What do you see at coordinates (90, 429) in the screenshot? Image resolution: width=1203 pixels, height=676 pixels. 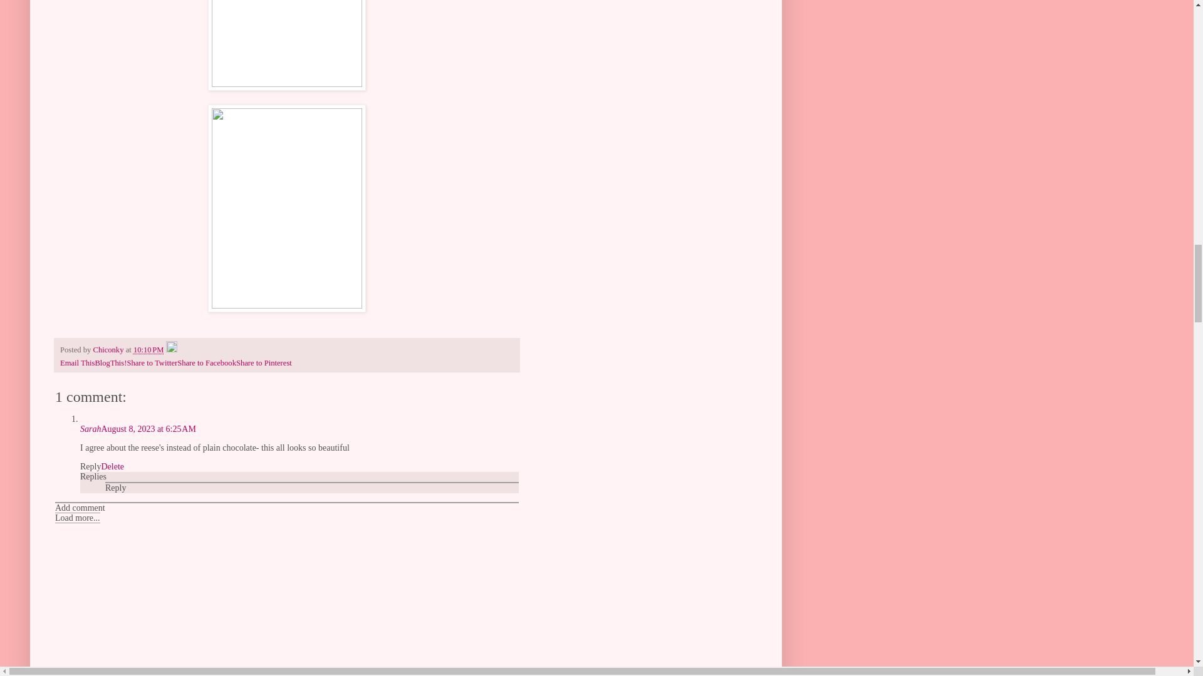 I see `Sarah` at bounding box center [90, 429].